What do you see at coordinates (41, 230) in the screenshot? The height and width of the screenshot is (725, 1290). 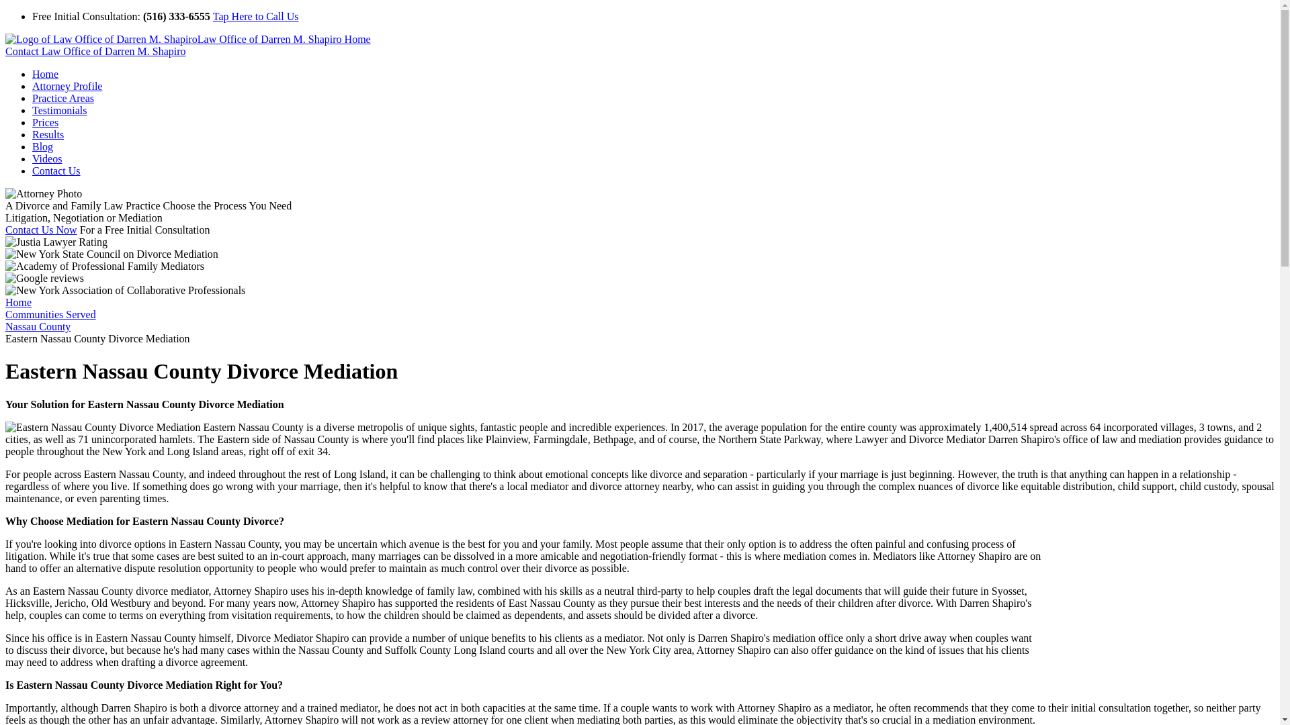 I see `Contact Us Now` at bounding box center [41, 230].